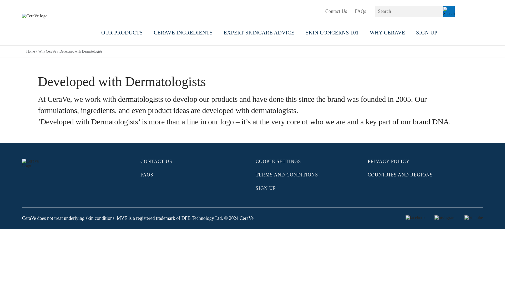 The width and height of the screenshot is (505, 284). What do you see at coordinates (31, 52) in the screenshot?
I see `Home` at bounding box center [31, 52].